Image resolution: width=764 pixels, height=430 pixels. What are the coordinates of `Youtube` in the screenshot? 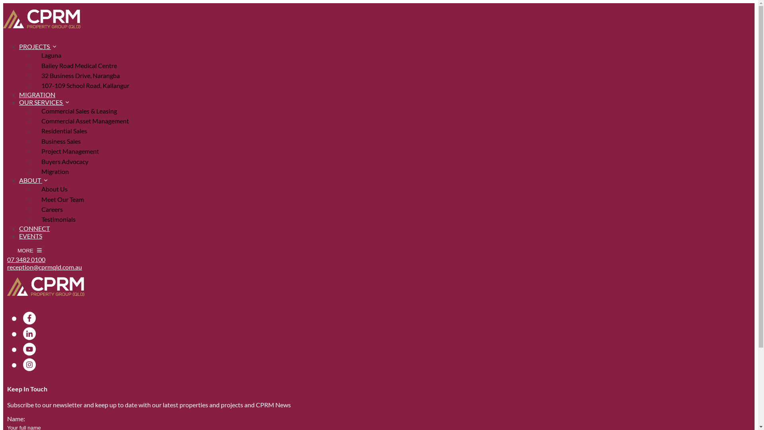 It's located at (29, 349).